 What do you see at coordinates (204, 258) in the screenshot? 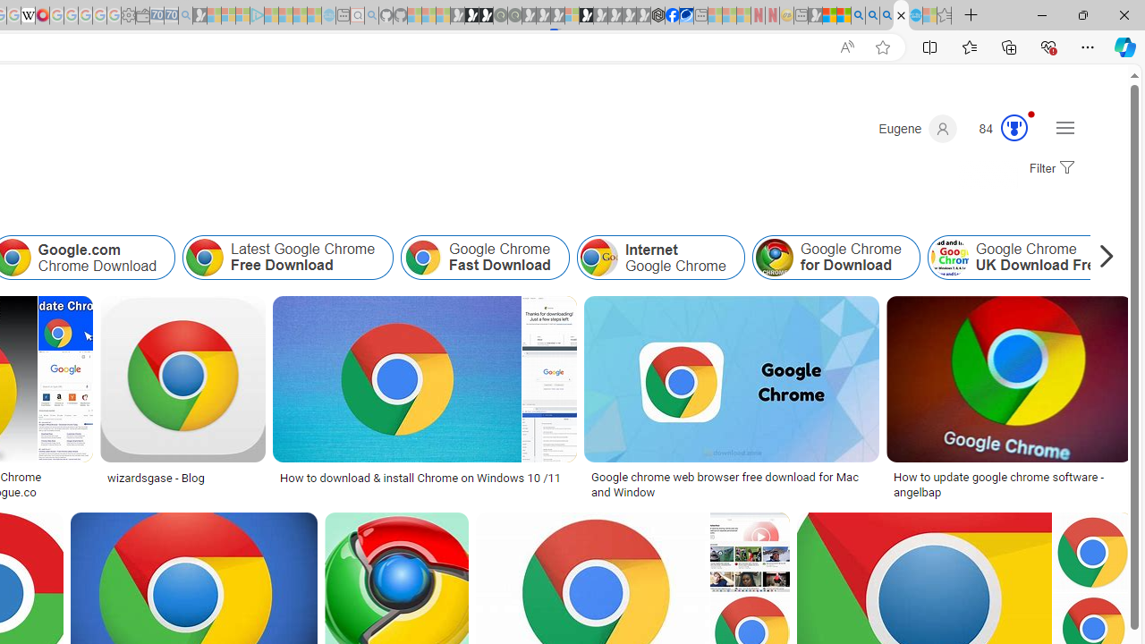
I see `Latest Google Chrome Free Download` at bounding box center [204, 258].